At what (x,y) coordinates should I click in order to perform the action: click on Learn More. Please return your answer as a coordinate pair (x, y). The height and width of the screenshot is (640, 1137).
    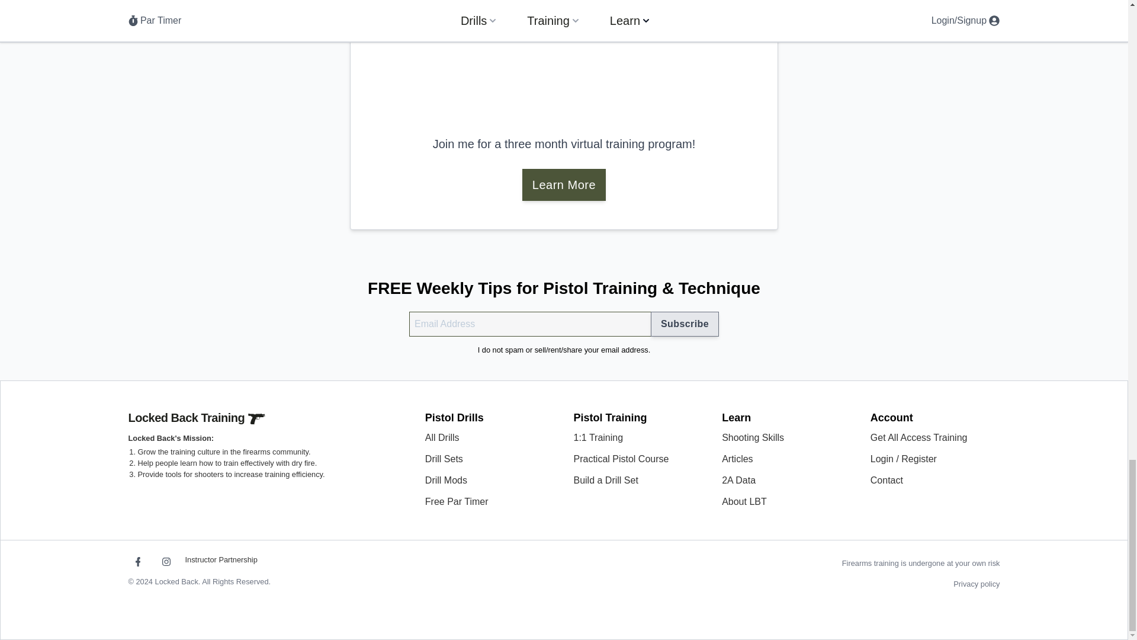
    Looking at the image, I should click on (564, 185).